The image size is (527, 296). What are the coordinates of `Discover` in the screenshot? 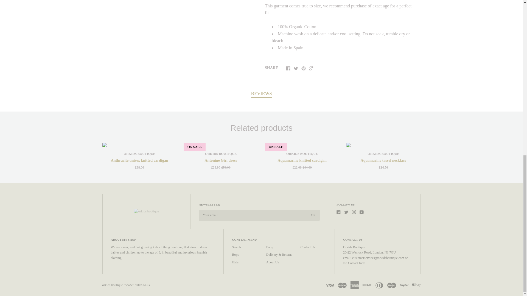 It's located at (367, 284).